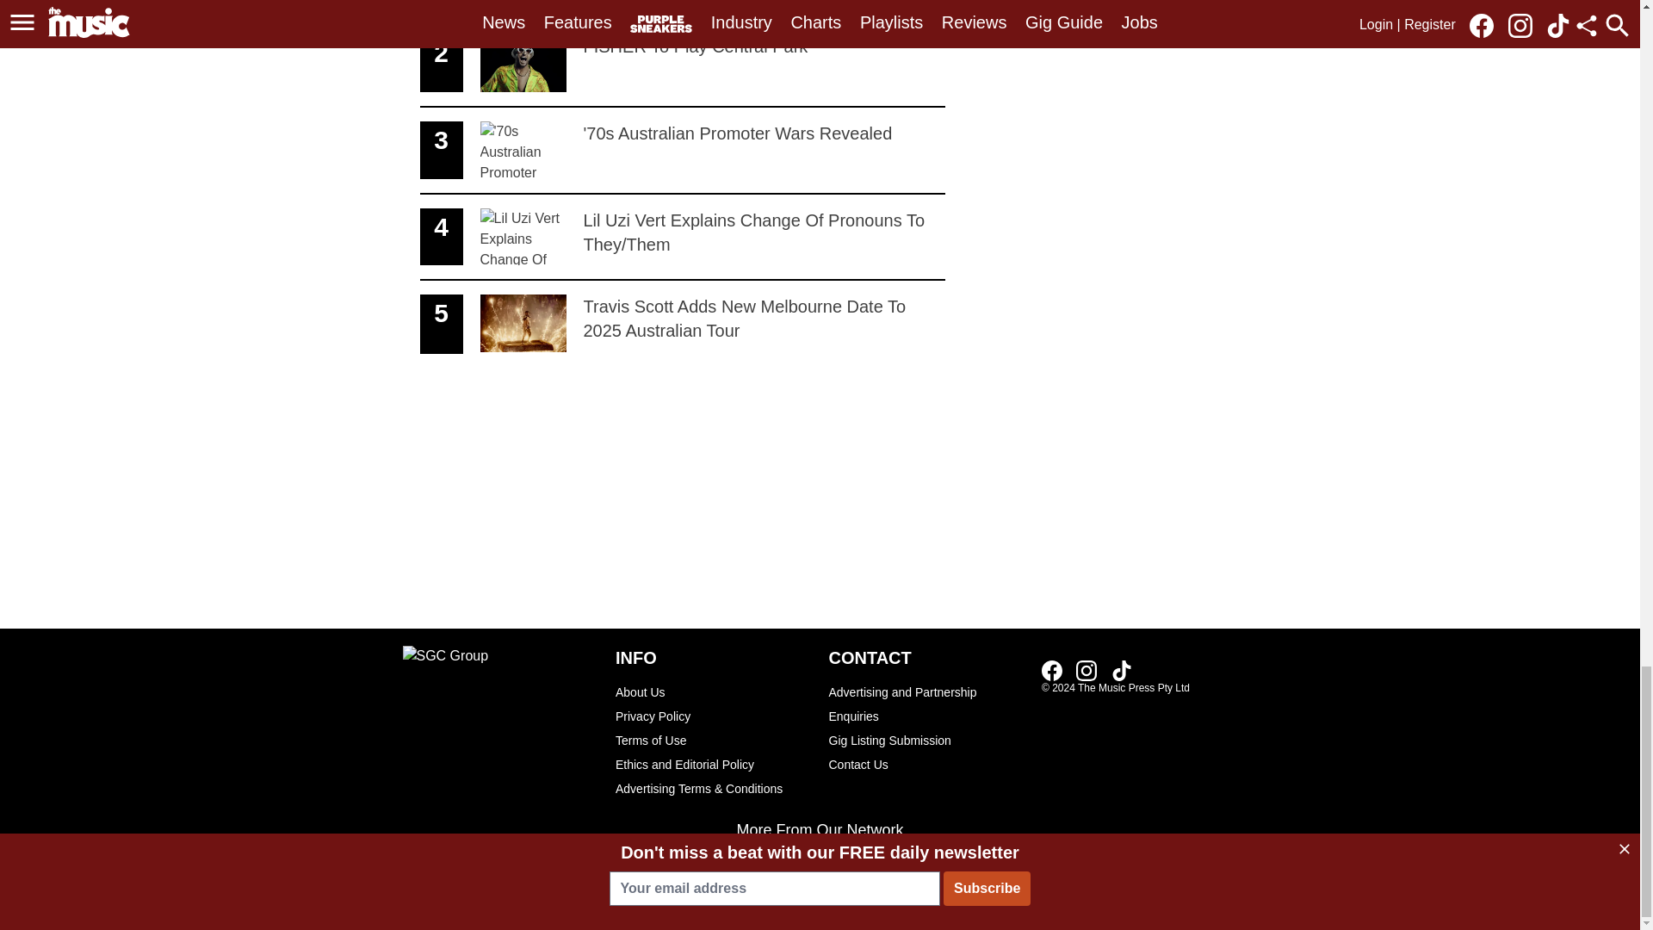 This screenshot has height=930, width=1653. What do you see at coordinates (713, 716) in the screenshot?
I see `Privacy Policy` at bounding box center [713, 716].